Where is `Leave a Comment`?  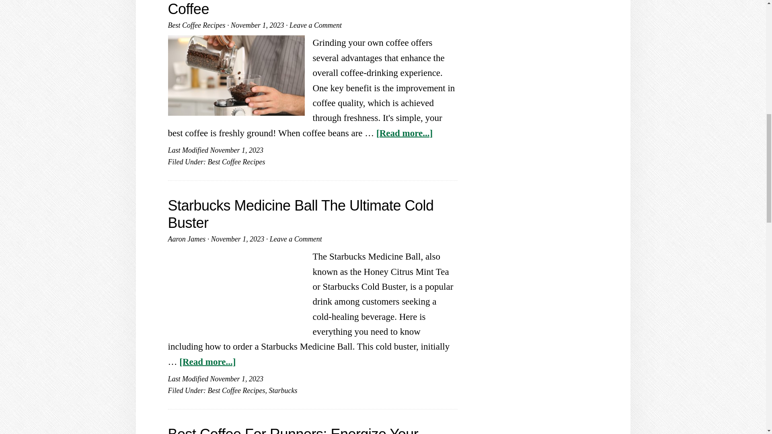
Leave a Comment is located at coordinates (296, 239).